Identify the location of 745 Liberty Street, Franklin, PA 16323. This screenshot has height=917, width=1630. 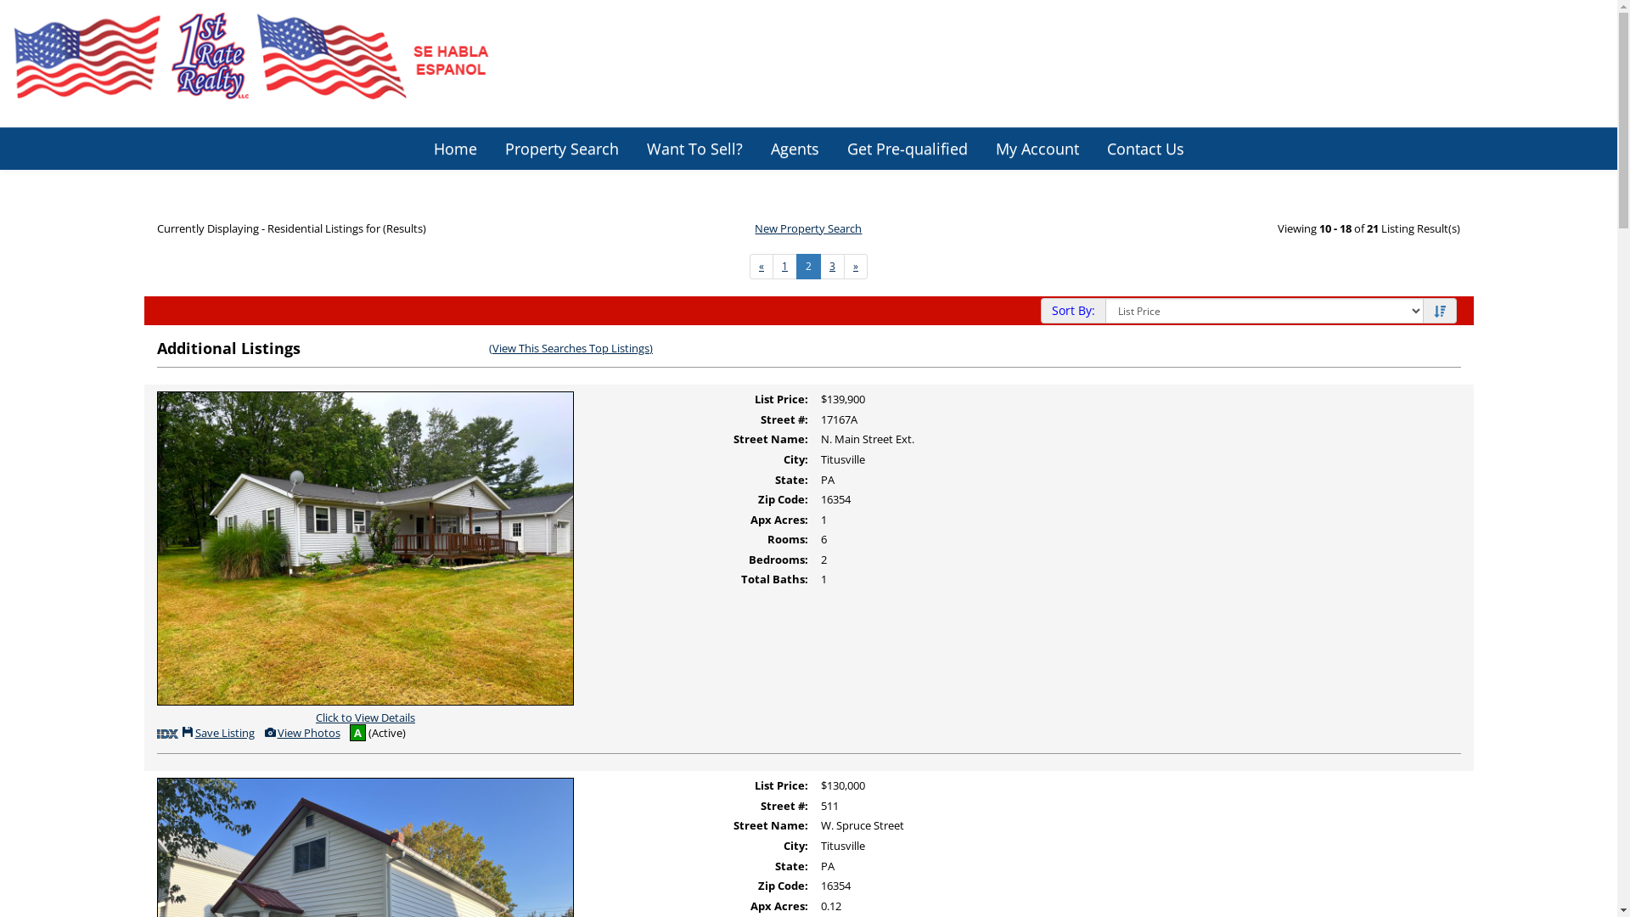
(1195, 55).